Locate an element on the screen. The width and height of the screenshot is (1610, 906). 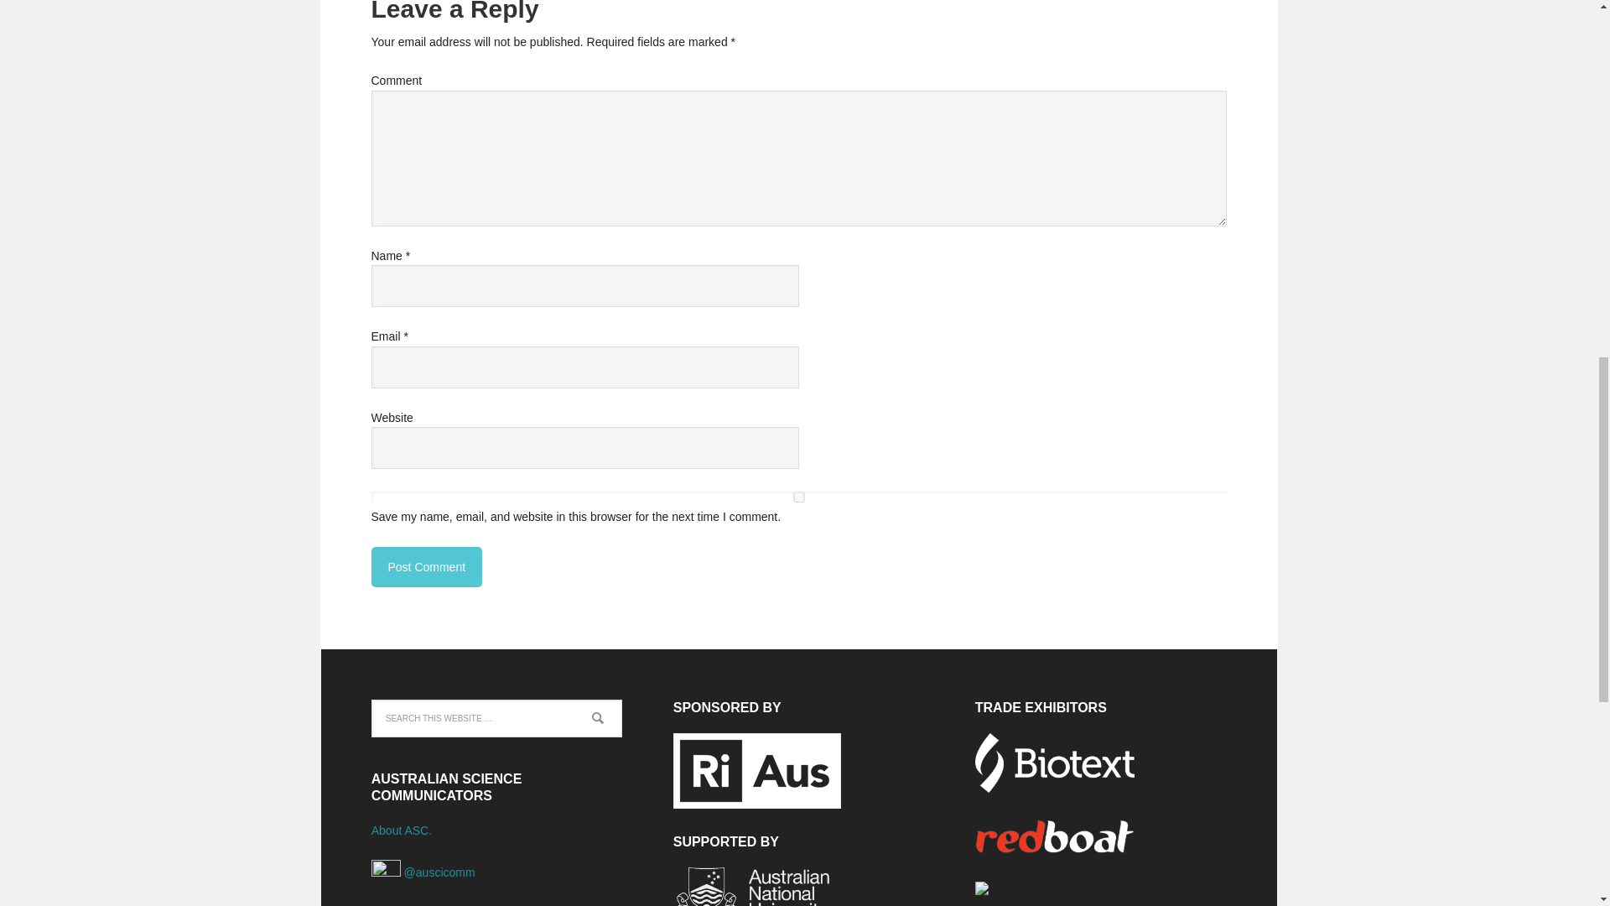
About ASC. is located at coordinates (401, 830).